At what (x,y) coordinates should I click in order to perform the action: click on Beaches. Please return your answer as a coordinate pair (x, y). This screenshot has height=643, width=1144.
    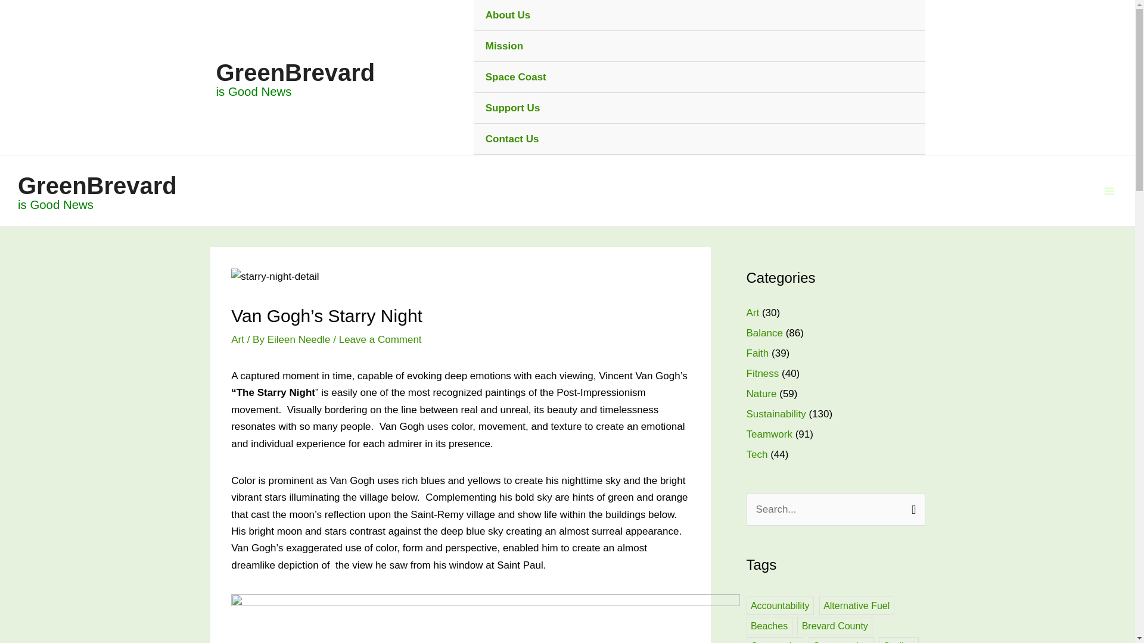
    Looking at the image, I should click on (769, 626).